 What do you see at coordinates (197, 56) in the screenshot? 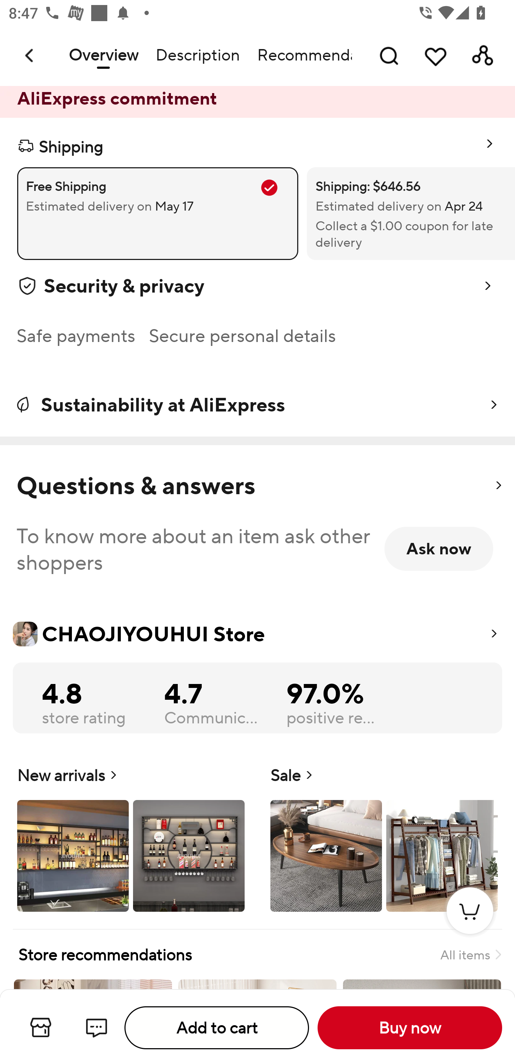
I see `Description` at bounding box center [197, 56].